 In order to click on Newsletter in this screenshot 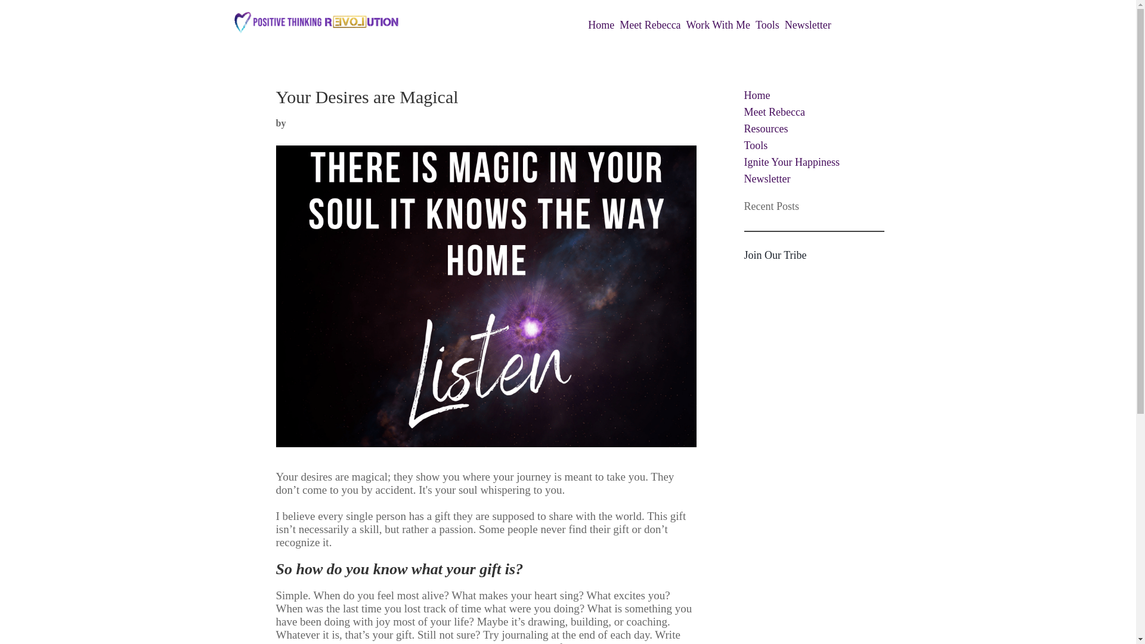, I will do `click(768, 179)`.